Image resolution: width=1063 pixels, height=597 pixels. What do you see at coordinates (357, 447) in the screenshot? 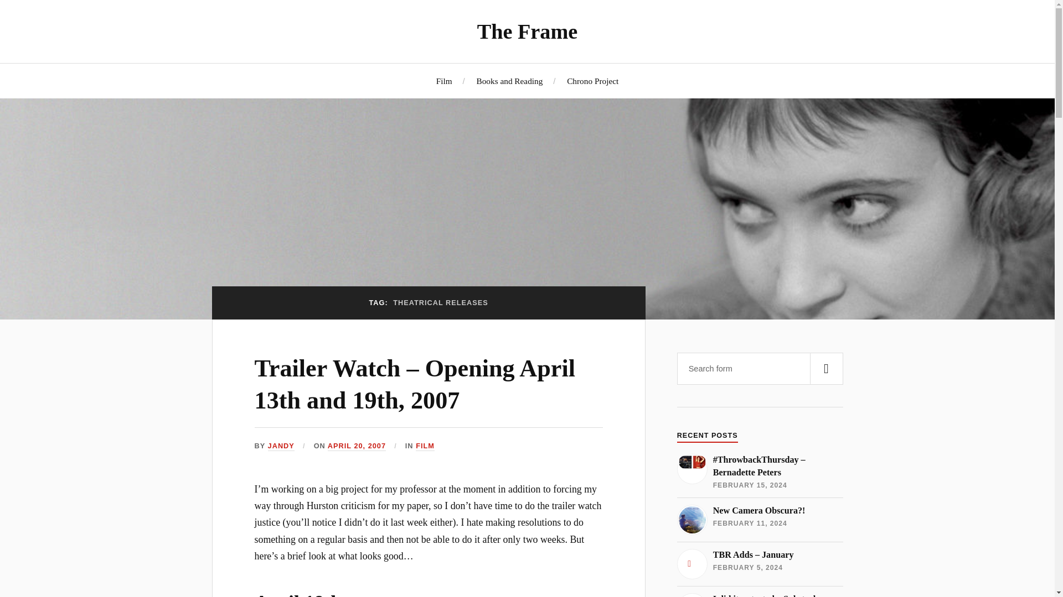
I see `APRIL 20, 2007` at bounding box center [357, 447].